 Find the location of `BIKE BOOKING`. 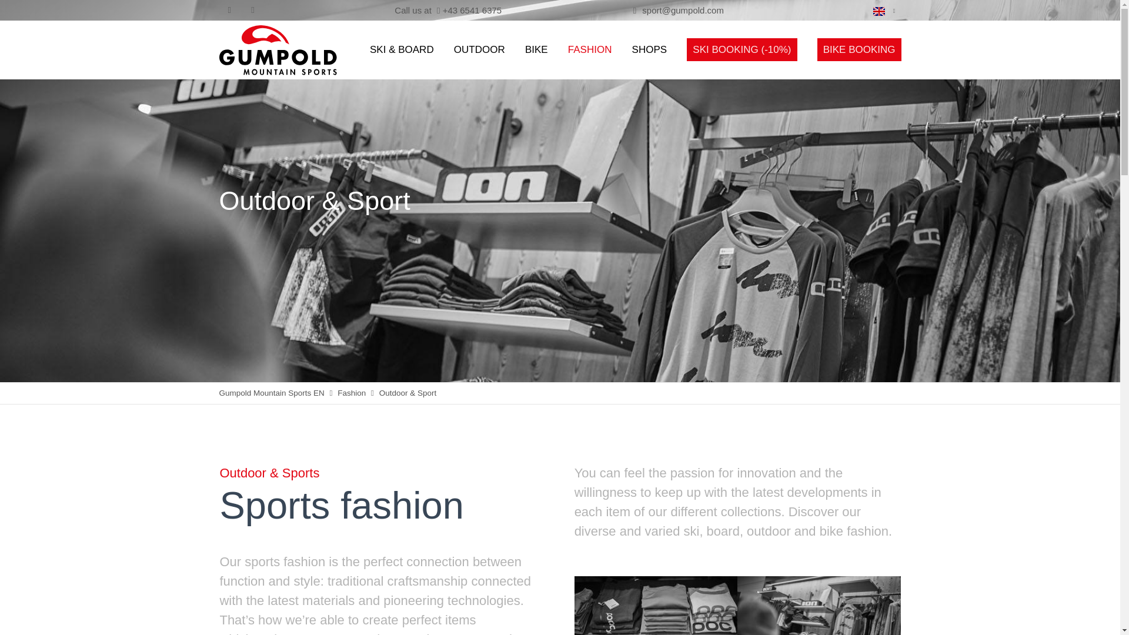

BIKE BOOKING is located at coordinates (859, 49).